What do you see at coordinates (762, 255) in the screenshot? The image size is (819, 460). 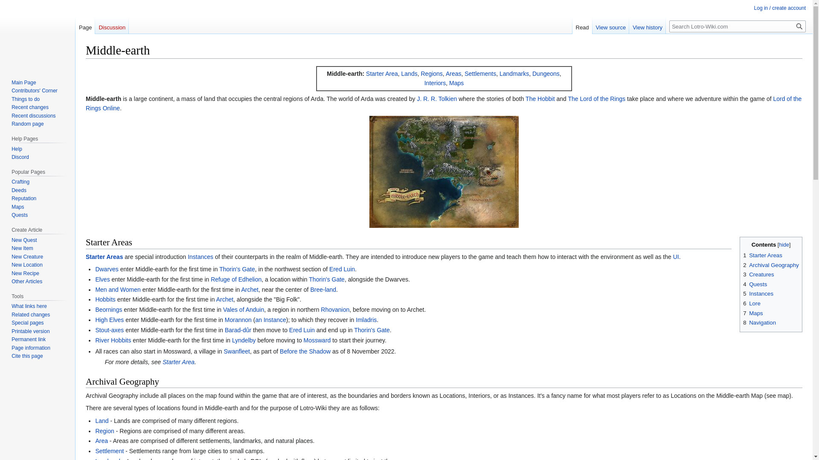 I see `1 Starter Areas` at bounding box center [762, 255].